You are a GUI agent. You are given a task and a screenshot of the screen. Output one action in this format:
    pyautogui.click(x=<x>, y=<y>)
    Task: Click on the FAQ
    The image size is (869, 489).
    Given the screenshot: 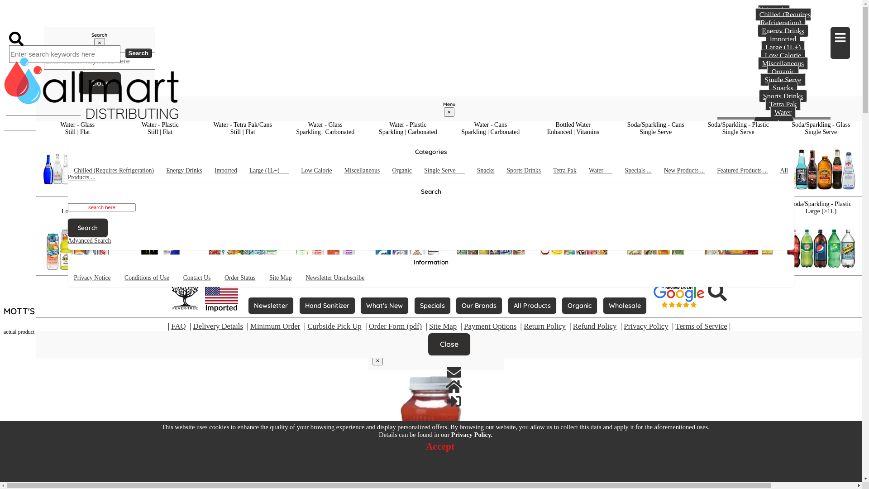 What is the action you would take?
    pyautogui.click(x=178, y=326)
    